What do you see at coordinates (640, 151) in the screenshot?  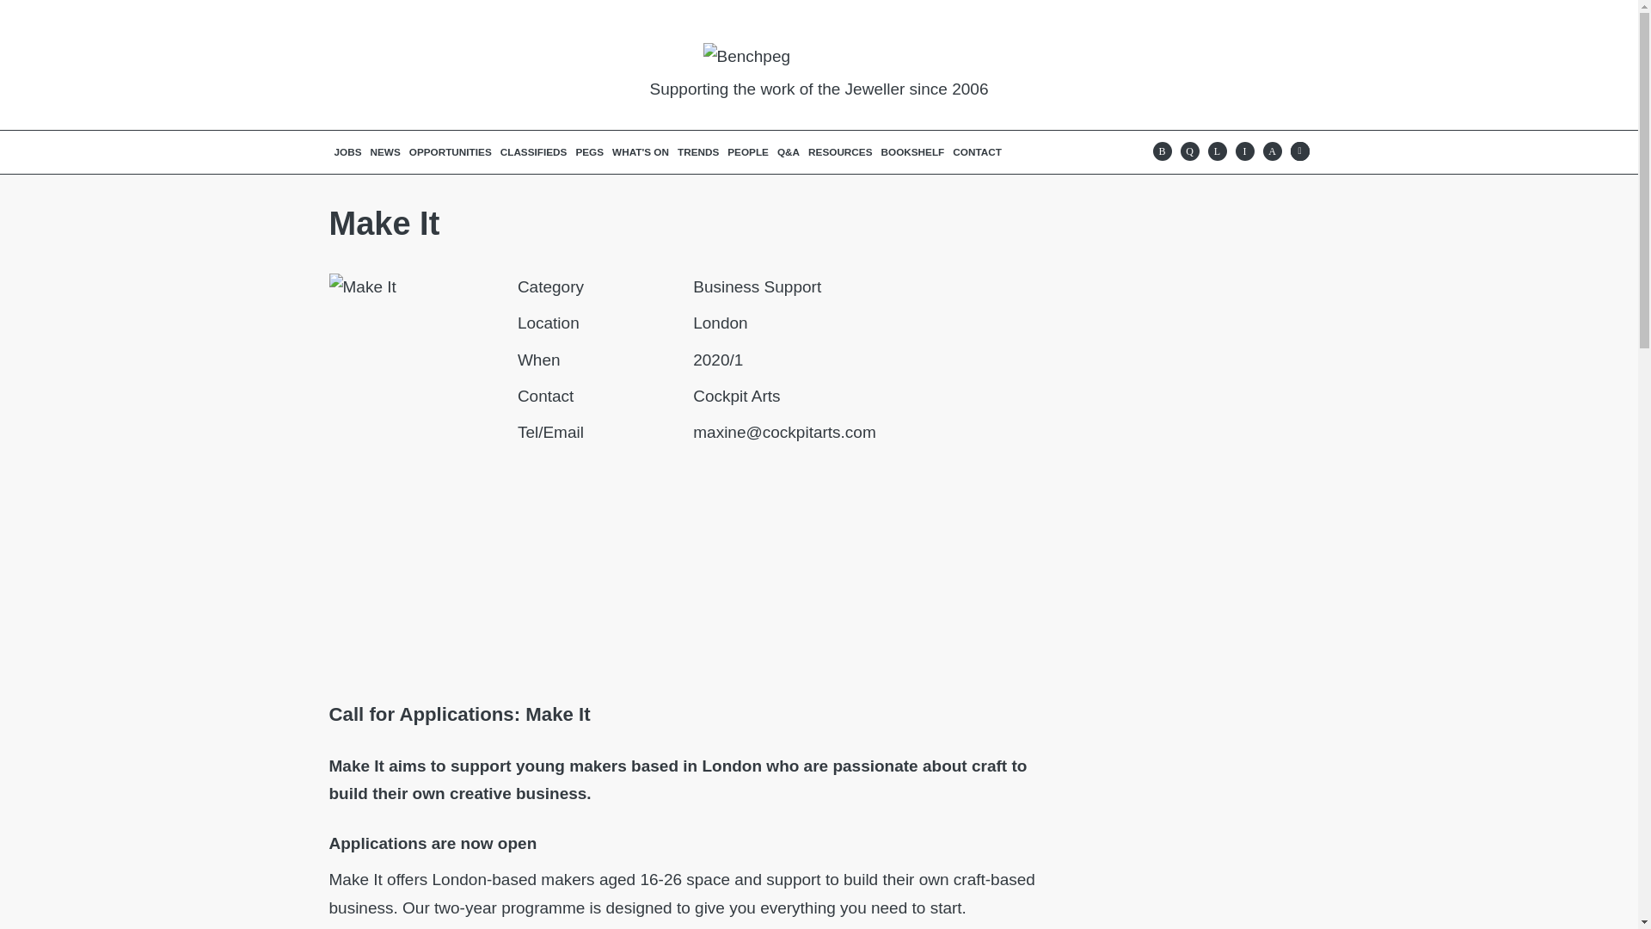 I see `WHAT'S ON` at bounding box center [640, 151].